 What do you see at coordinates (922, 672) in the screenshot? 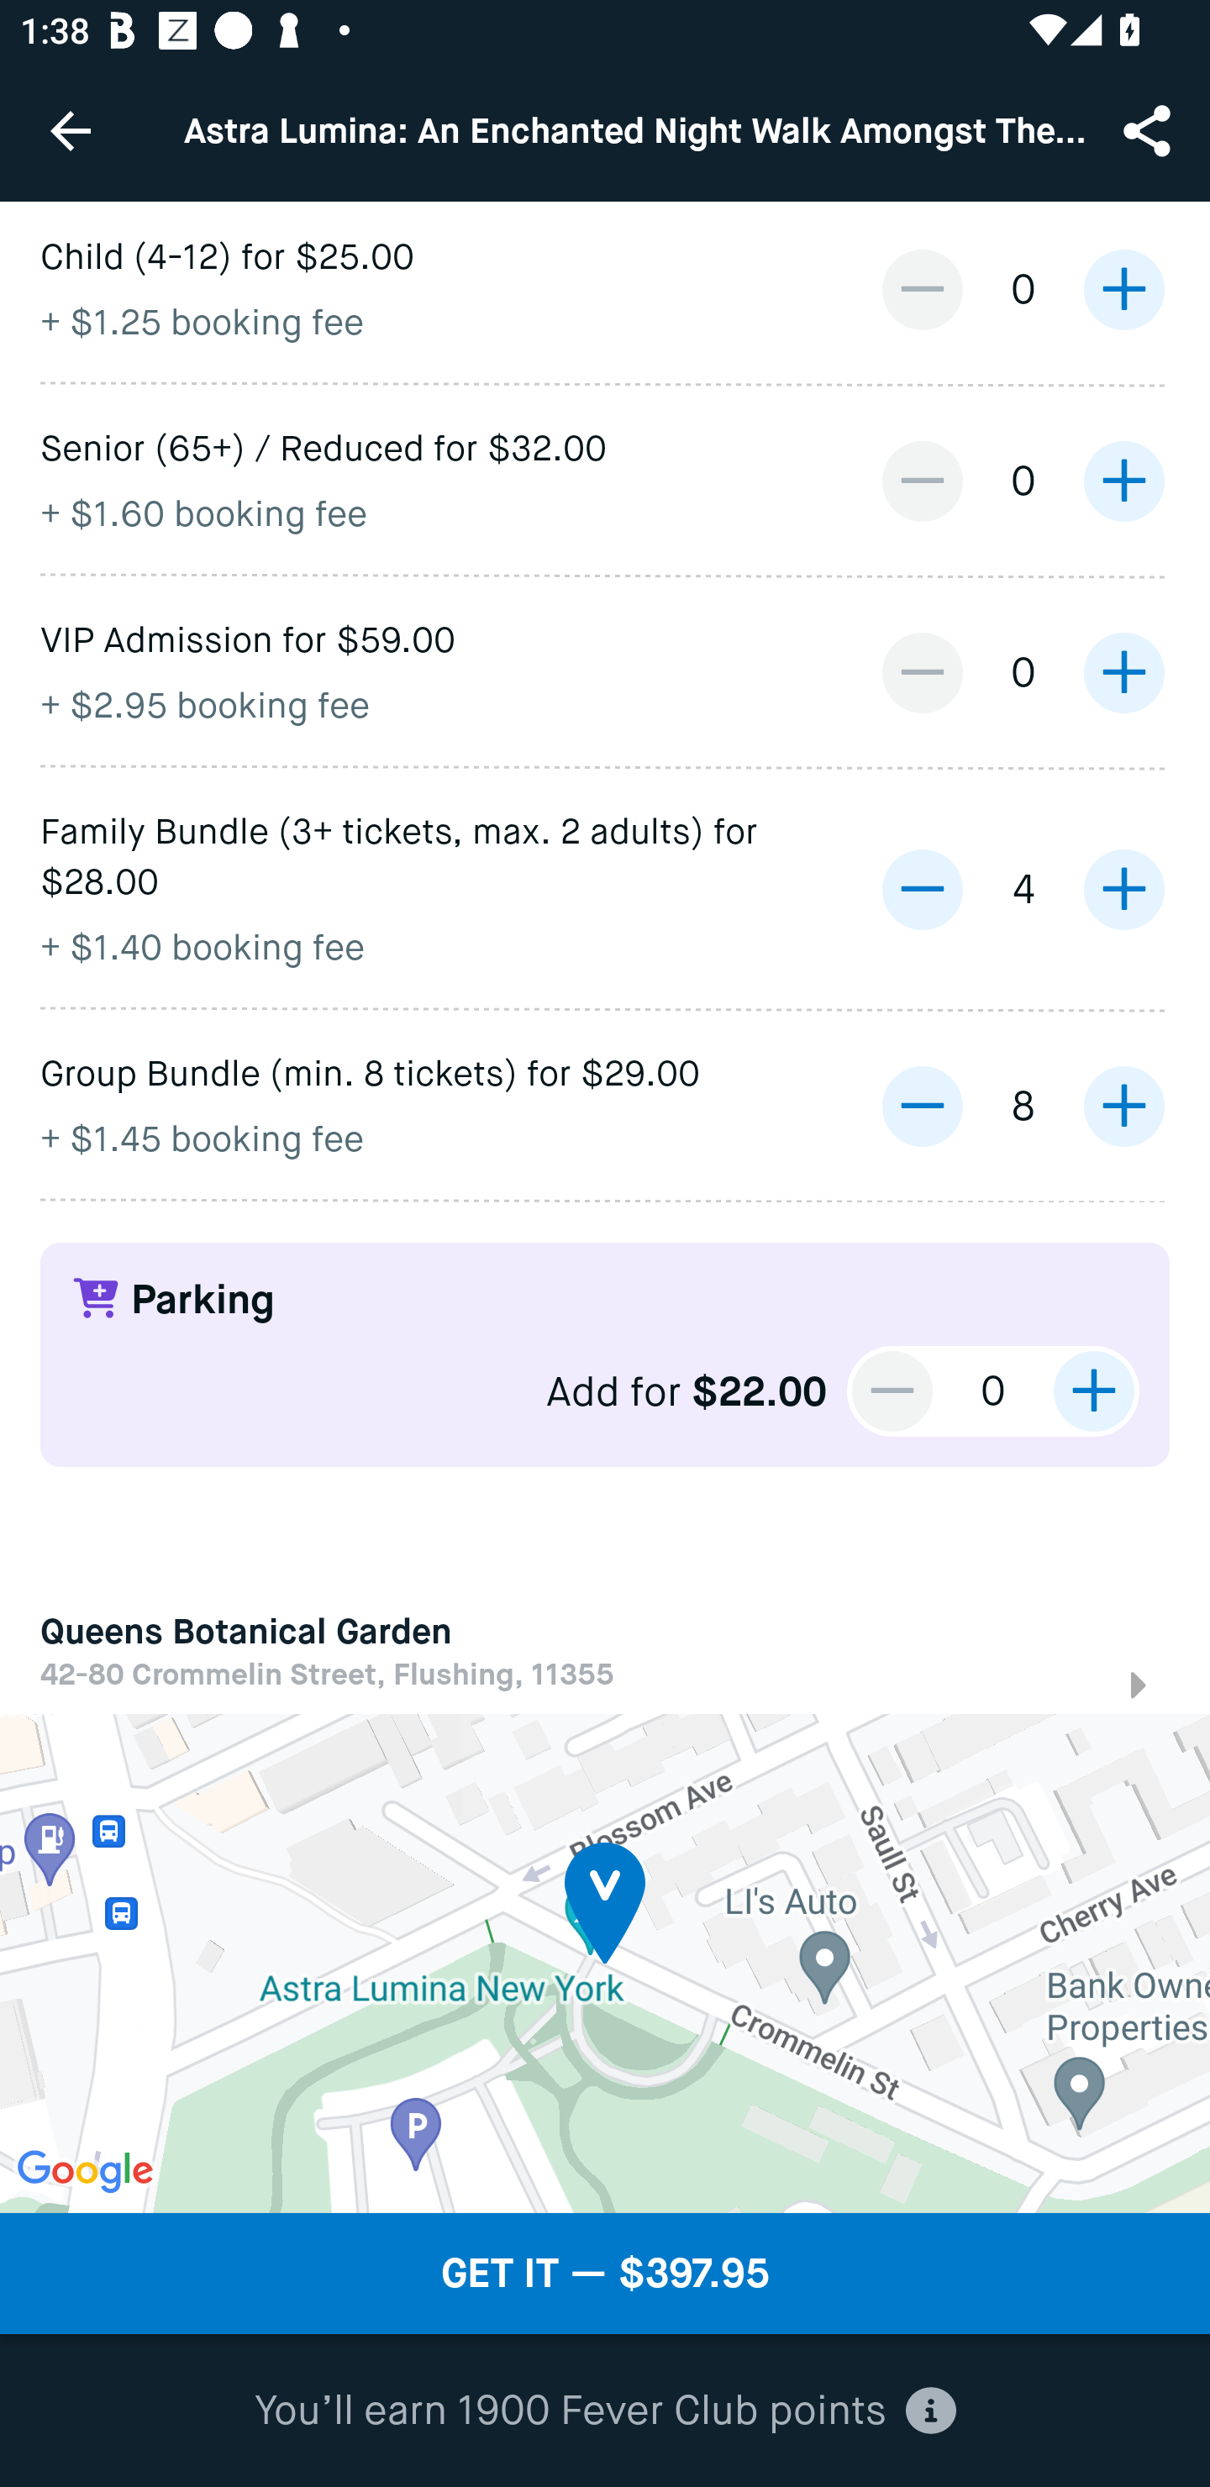
I see `decrease` at bounding box center [922, 672].